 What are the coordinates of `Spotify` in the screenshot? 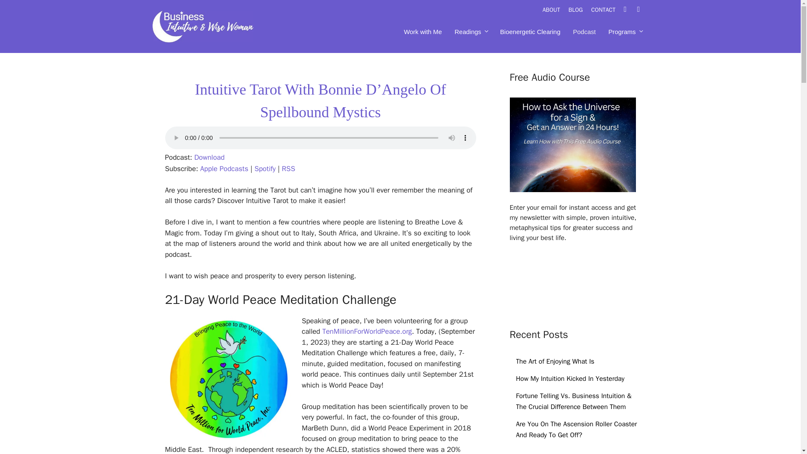 It's located at (265, 168).